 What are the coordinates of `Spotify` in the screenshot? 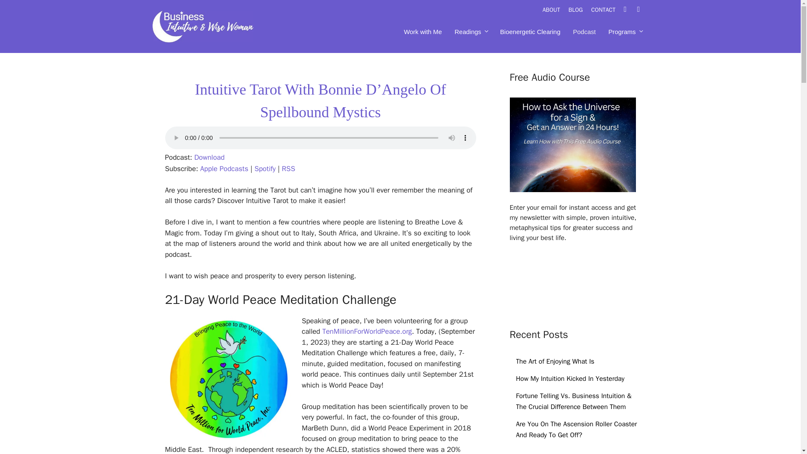 It's located at (265, 168).